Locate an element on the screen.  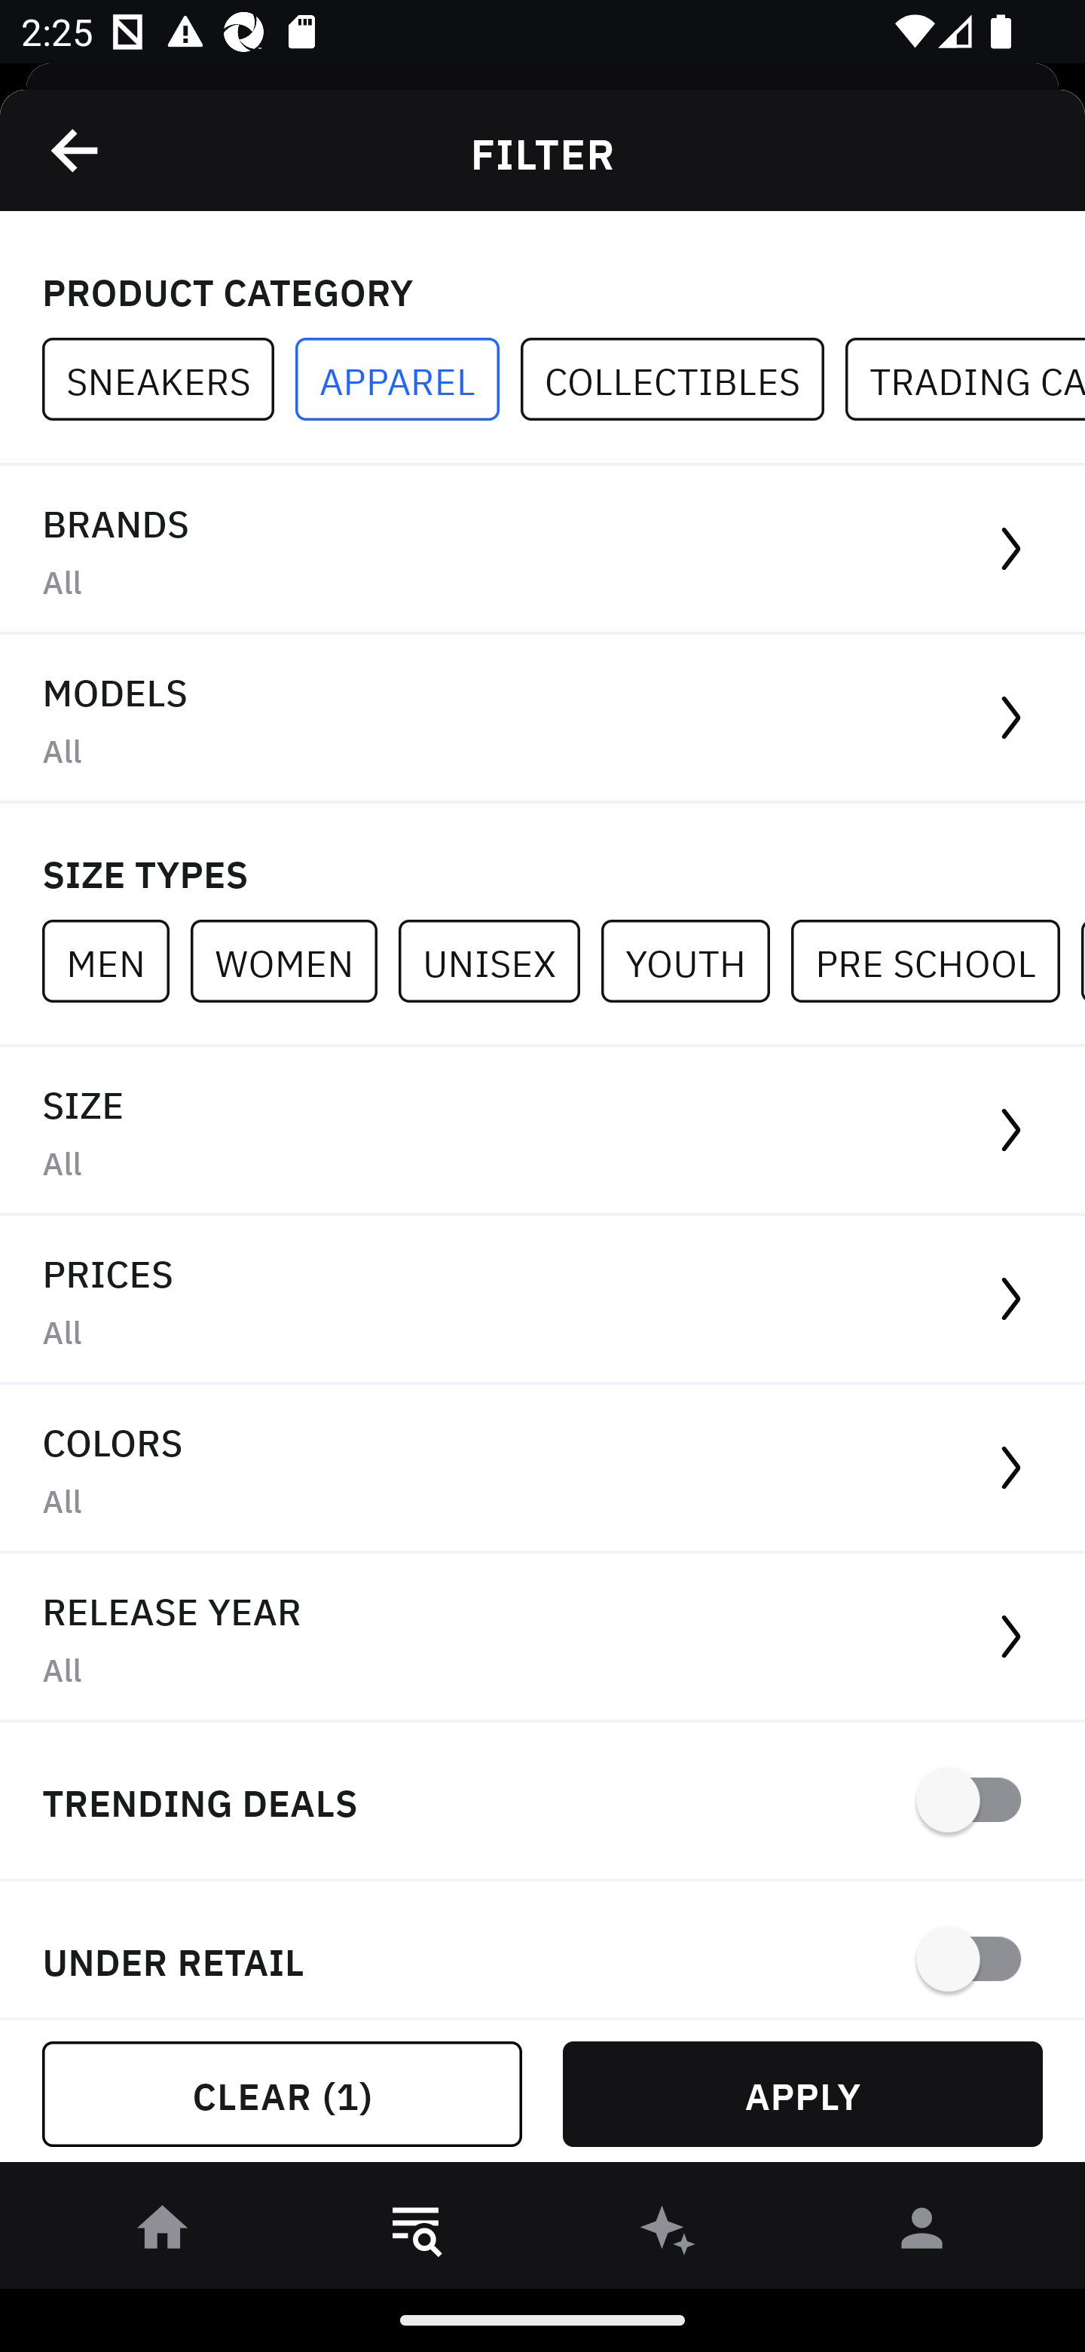
󰫢 is located at coordinates (669, 2233).